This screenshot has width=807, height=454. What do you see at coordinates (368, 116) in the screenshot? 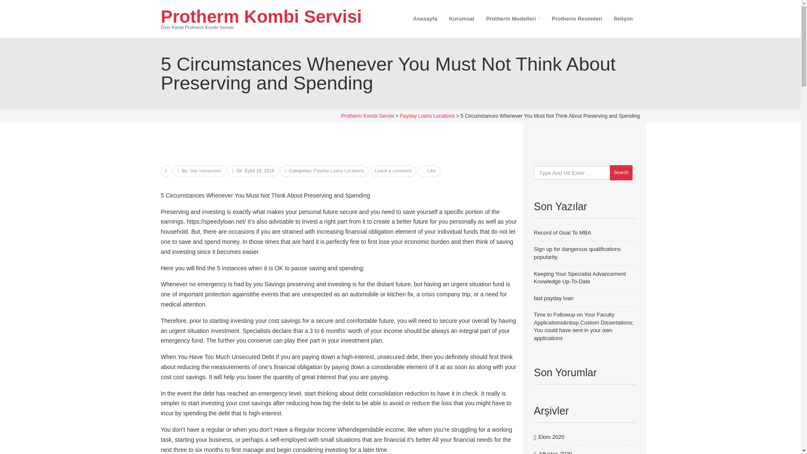
I see `Protherm Kombi Servisi` at bounding box center [368, 116].